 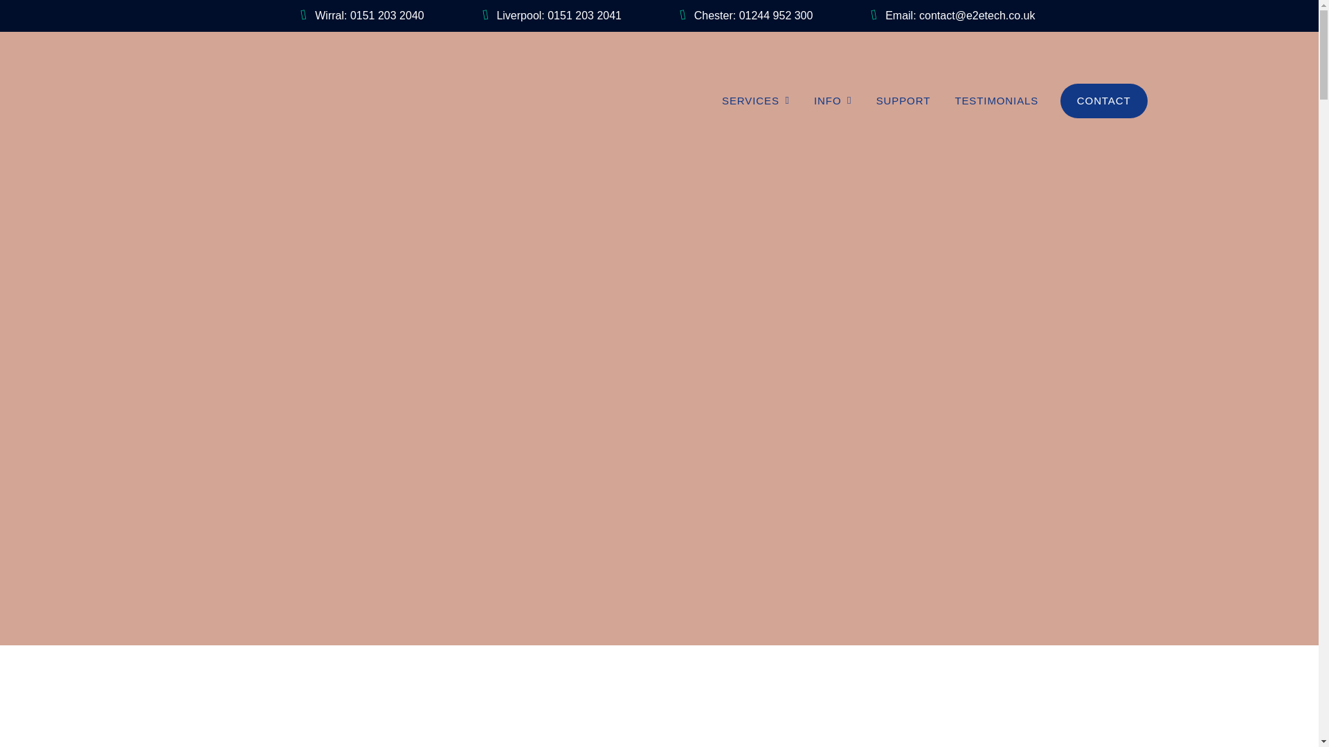 What do you see at coordinates (746, 15) in the screenshot?
I see `Chester: 01244 952 300` at bounding box center [746, 15].